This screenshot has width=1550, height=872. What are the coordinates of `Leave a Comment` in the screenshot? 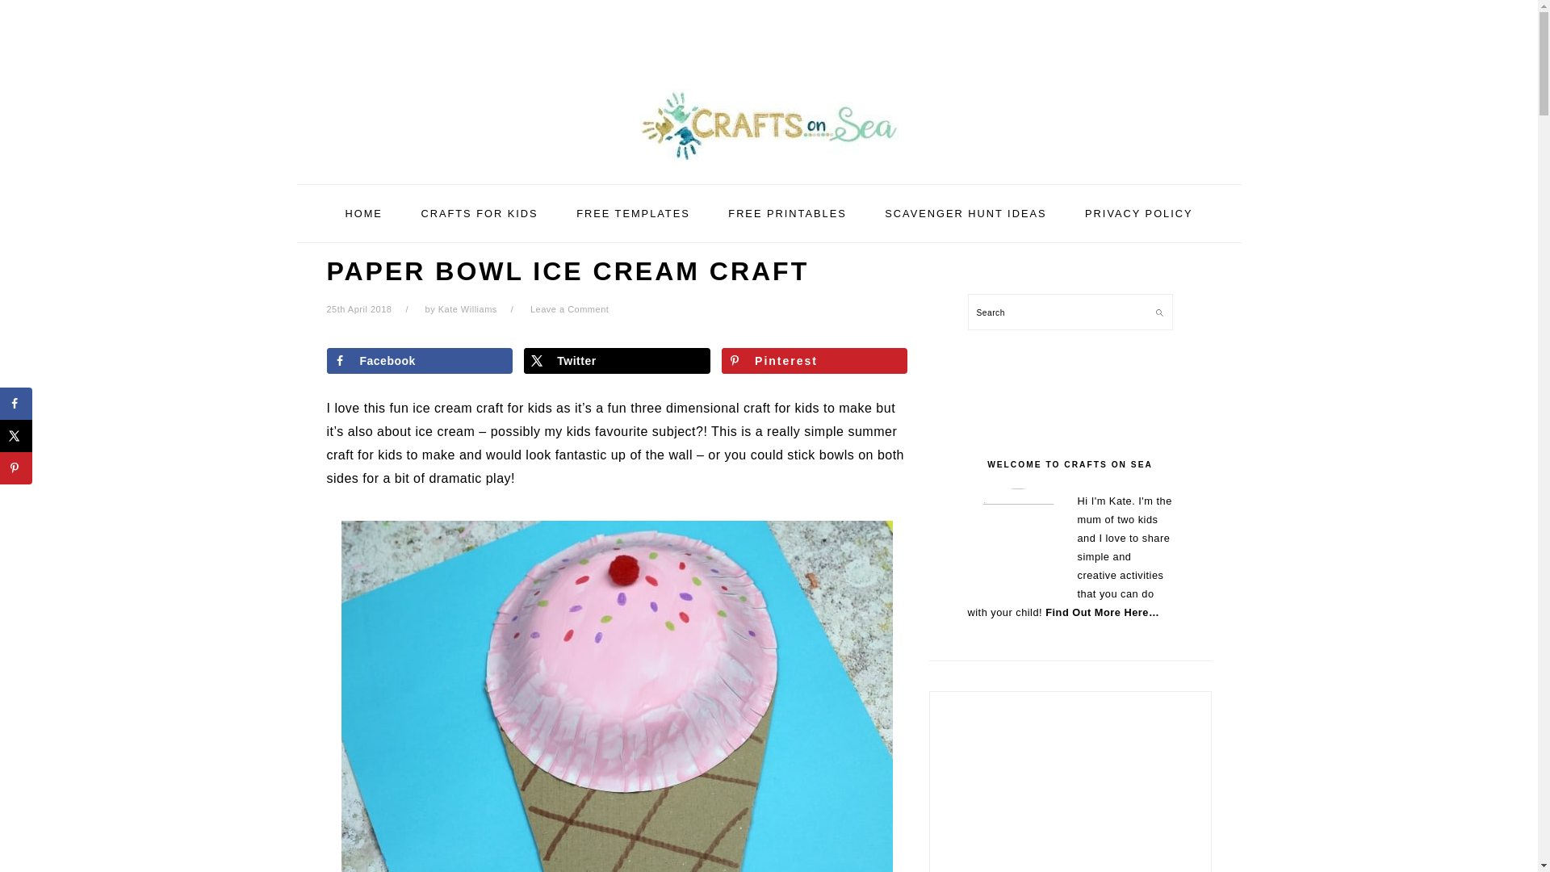 It's located at (569, 308).